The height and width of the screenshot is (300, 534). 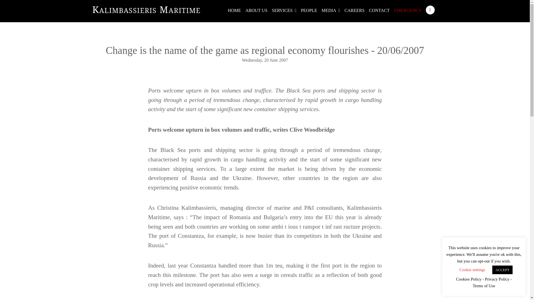 I want to click on ACCEPT, so click(x=502, y=270).